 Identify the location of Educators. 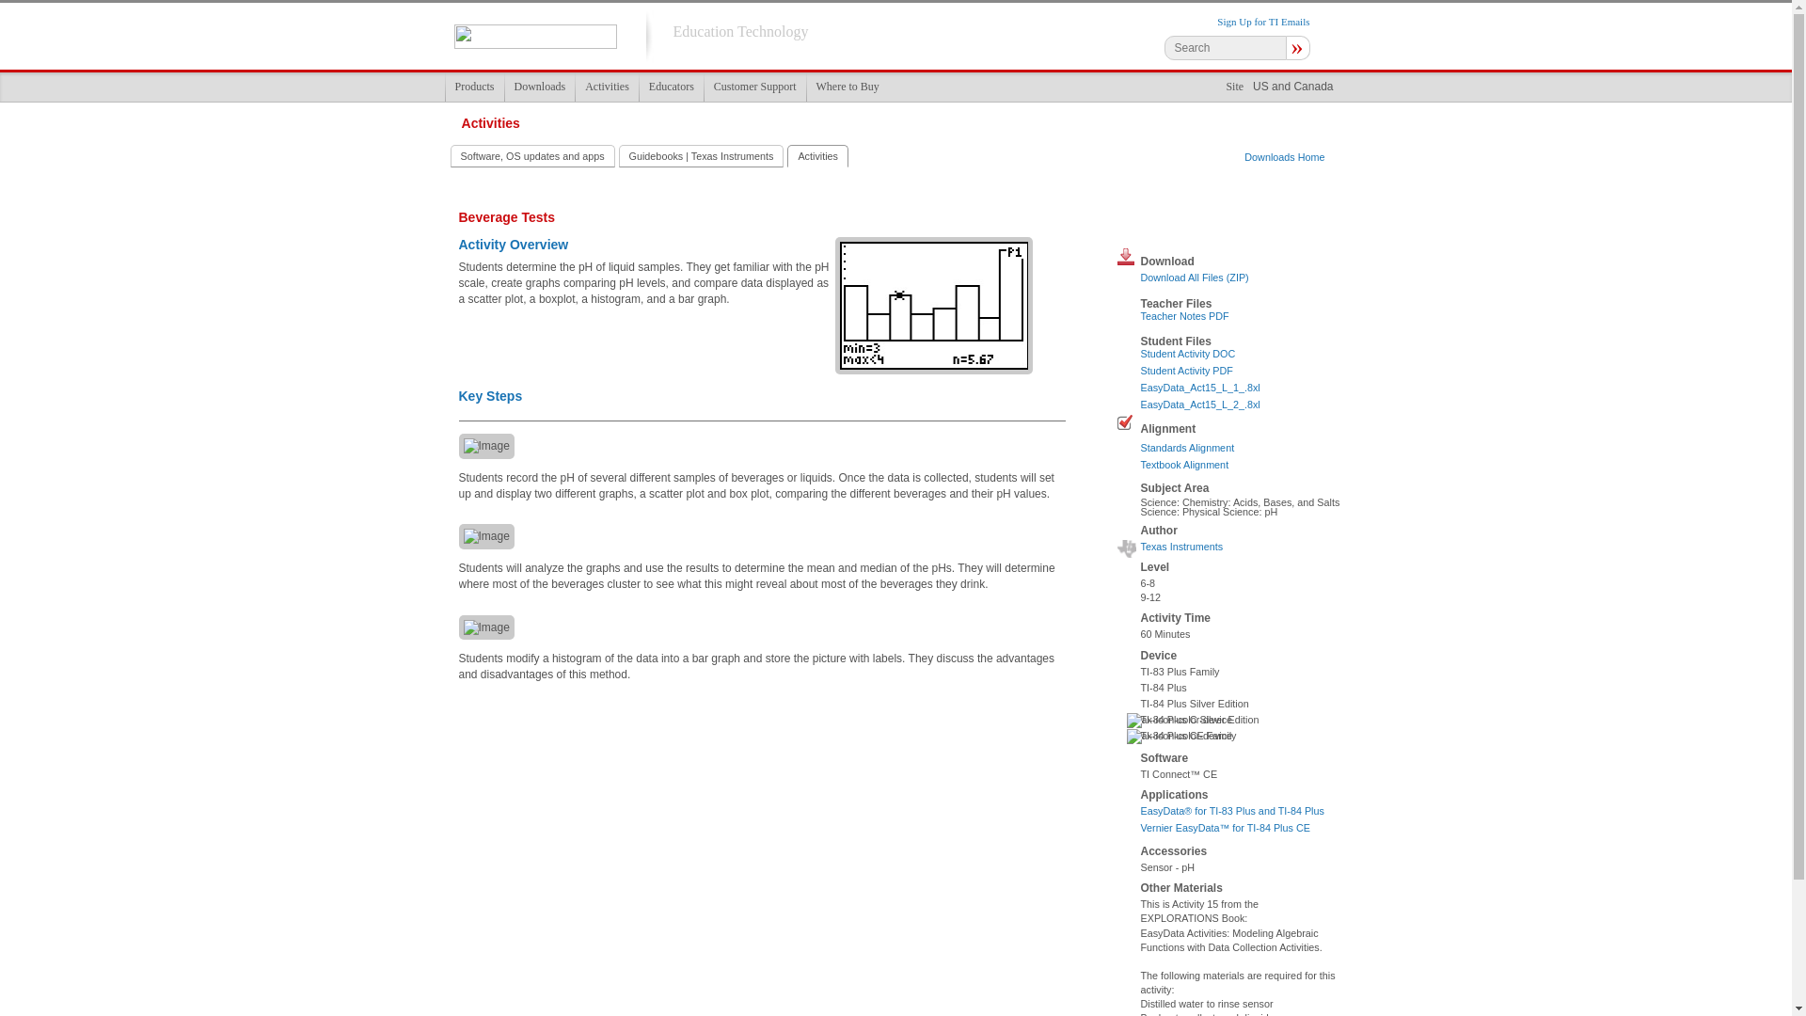
(672, 87).